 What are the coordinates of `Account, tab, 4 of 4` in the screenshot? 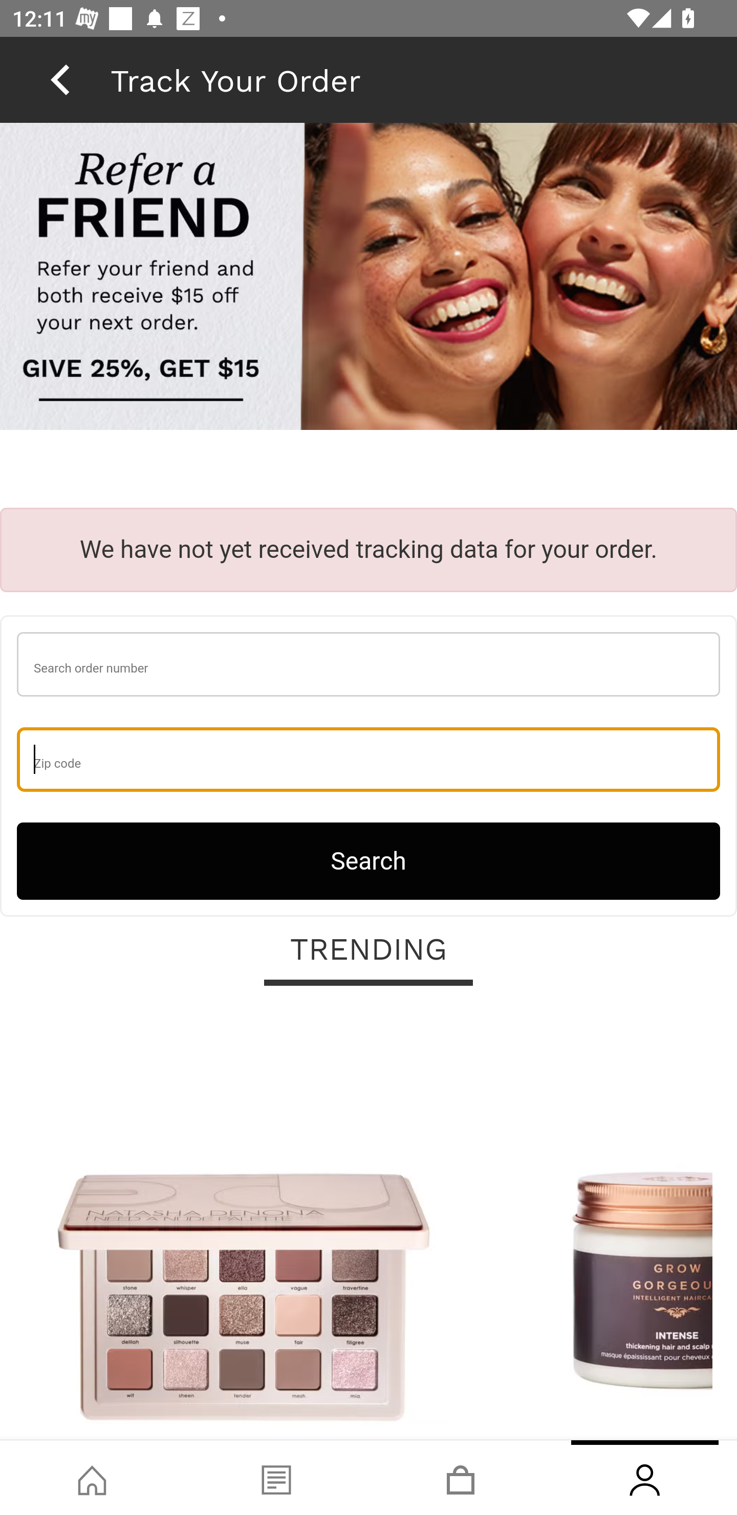 It's located at (645, 1478).